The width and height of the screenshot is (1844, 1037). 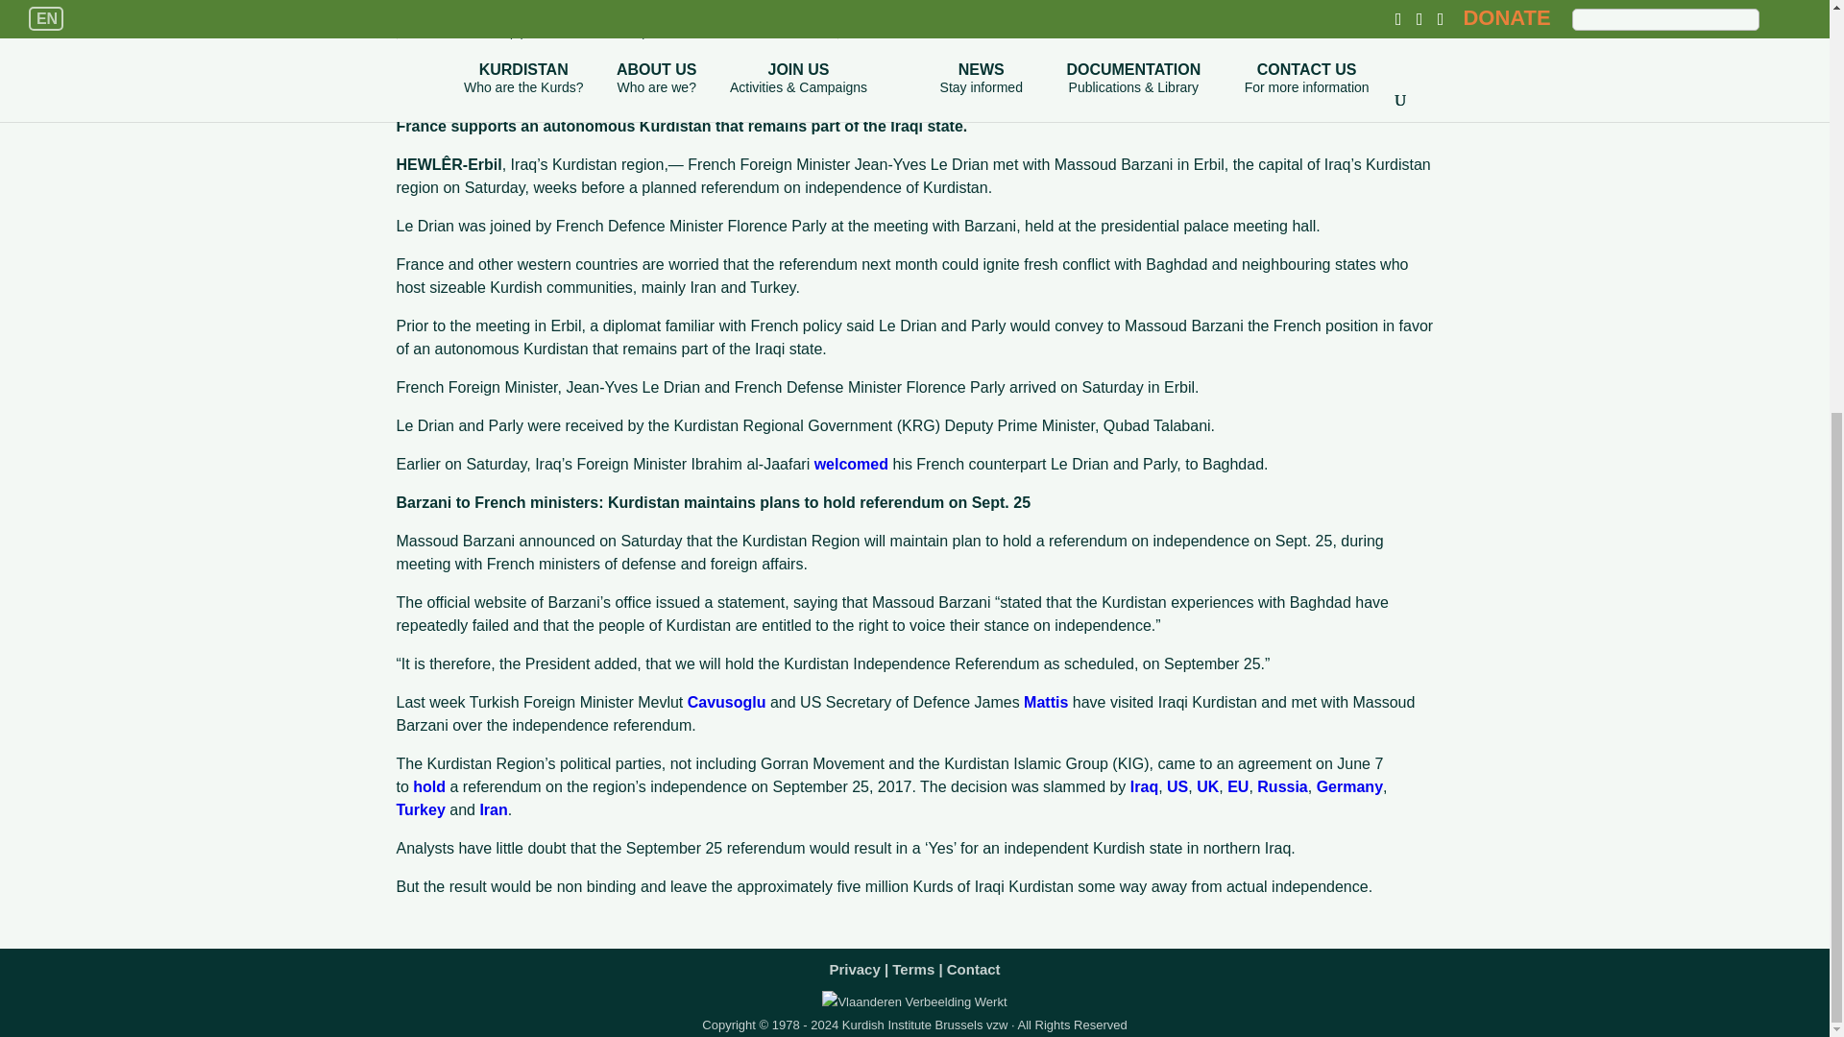 What do you see at coordinates (913, 964) in the screenshot?
I see `Terms` at bounding box center [913, 964].